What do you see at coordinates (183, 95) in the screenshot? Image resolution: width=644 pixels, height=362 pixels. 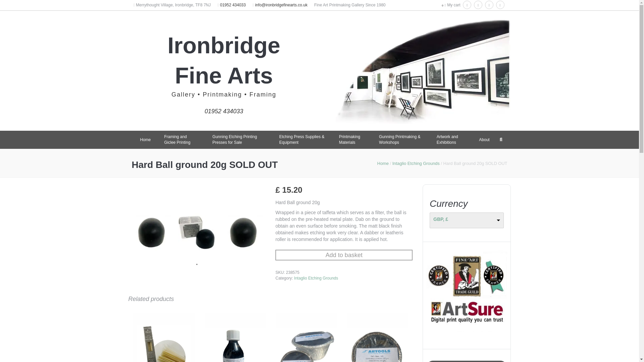 I see `Gallery` at bounding box center [183, 95].